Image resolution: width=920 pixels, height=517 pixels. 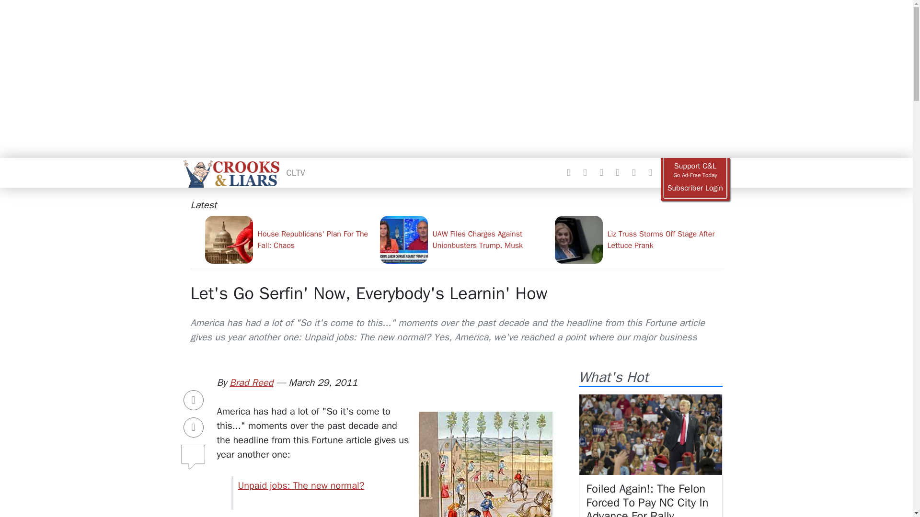 What do you see at coordinates (485, 492) in the screenshot?
I see `serfin.jpg` at bounding box center [485, 492].